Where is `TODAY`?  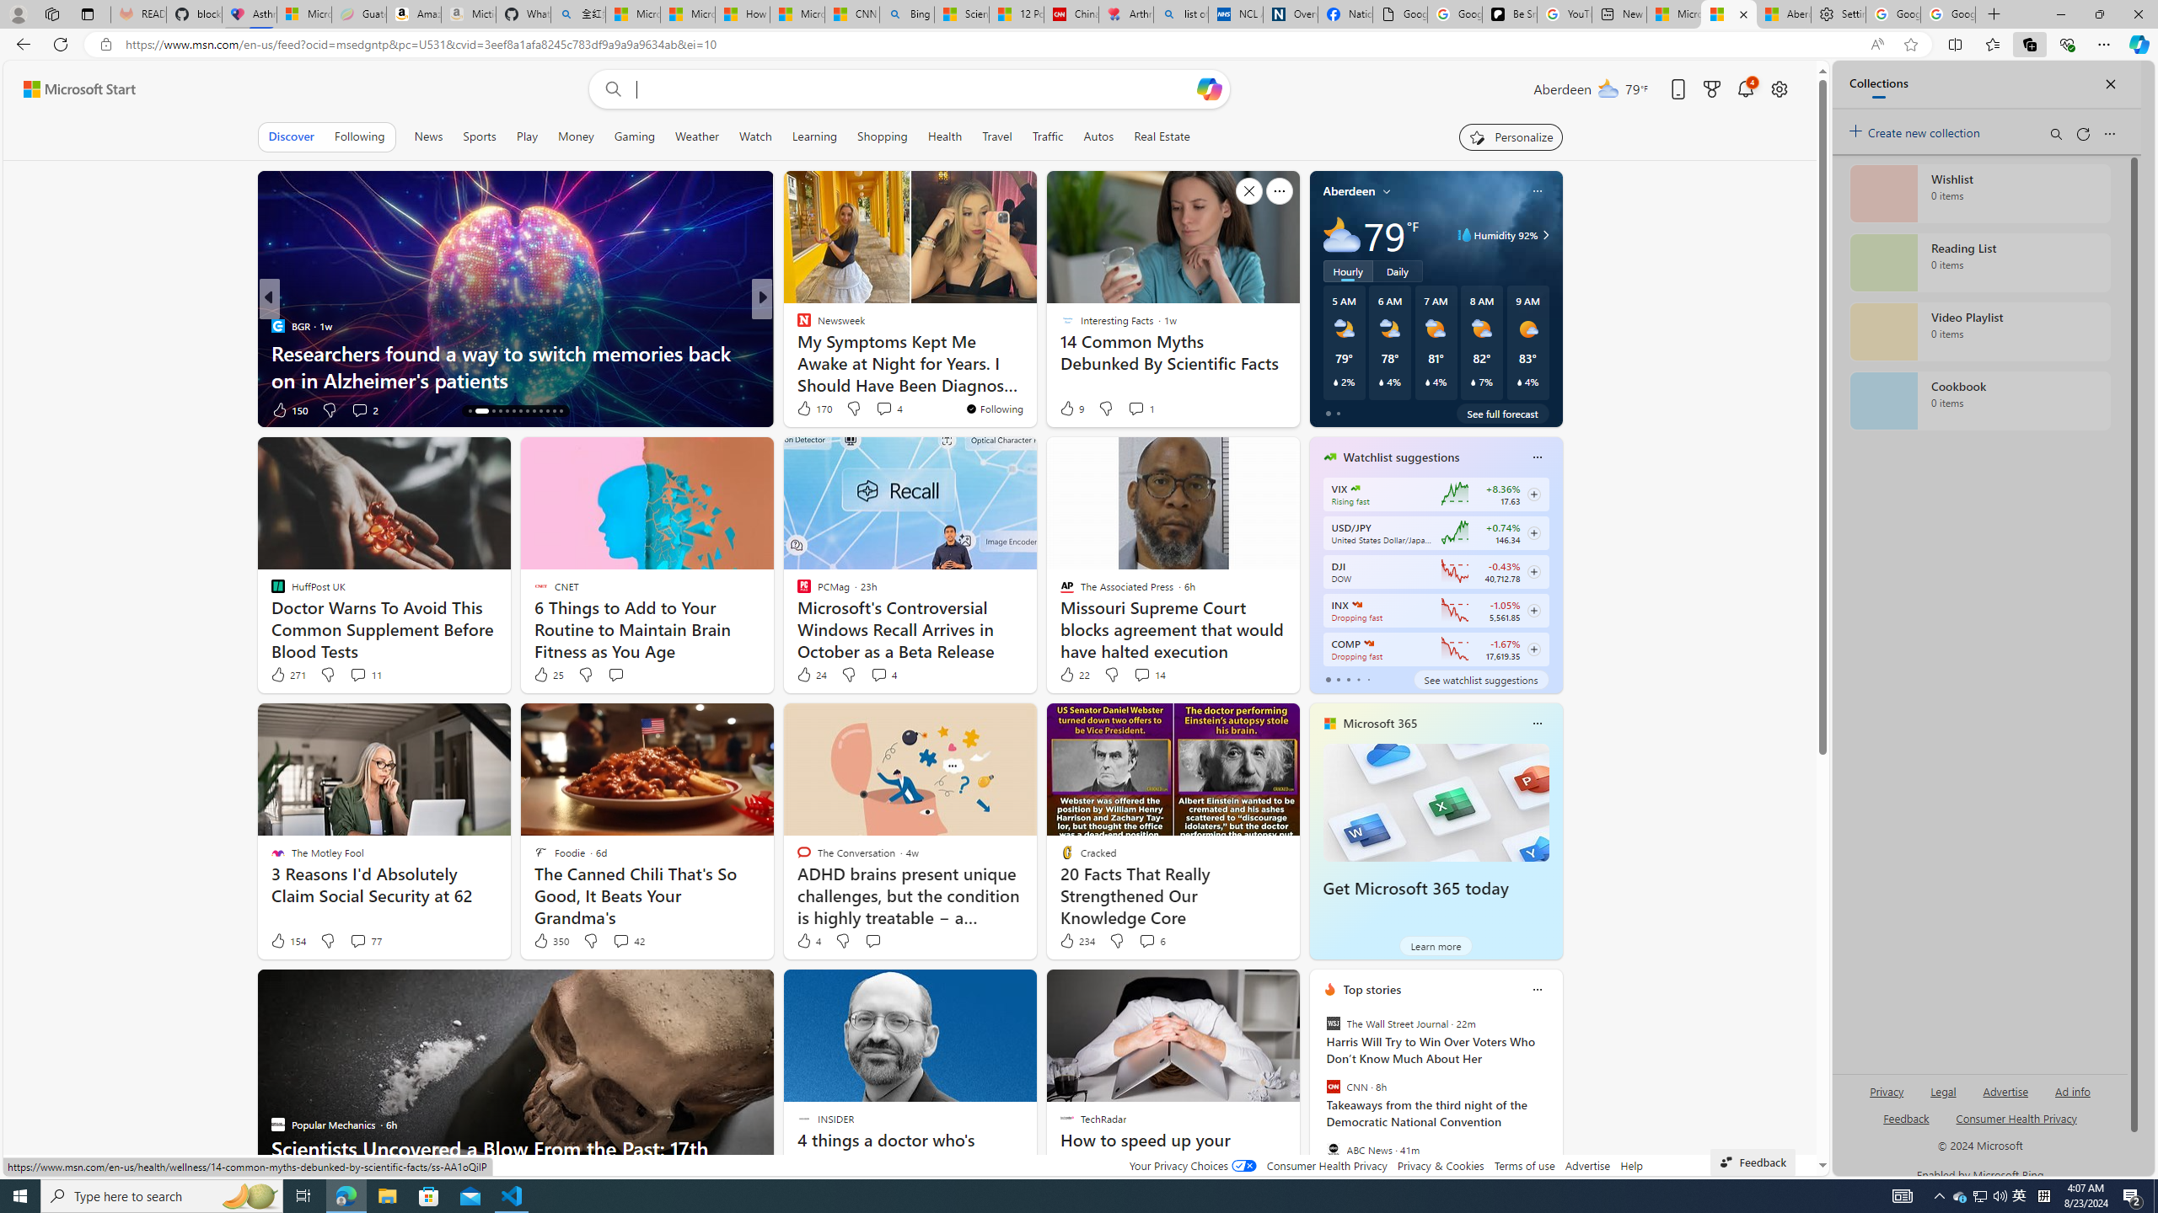
TODAY is located at coordinates (797, 325).